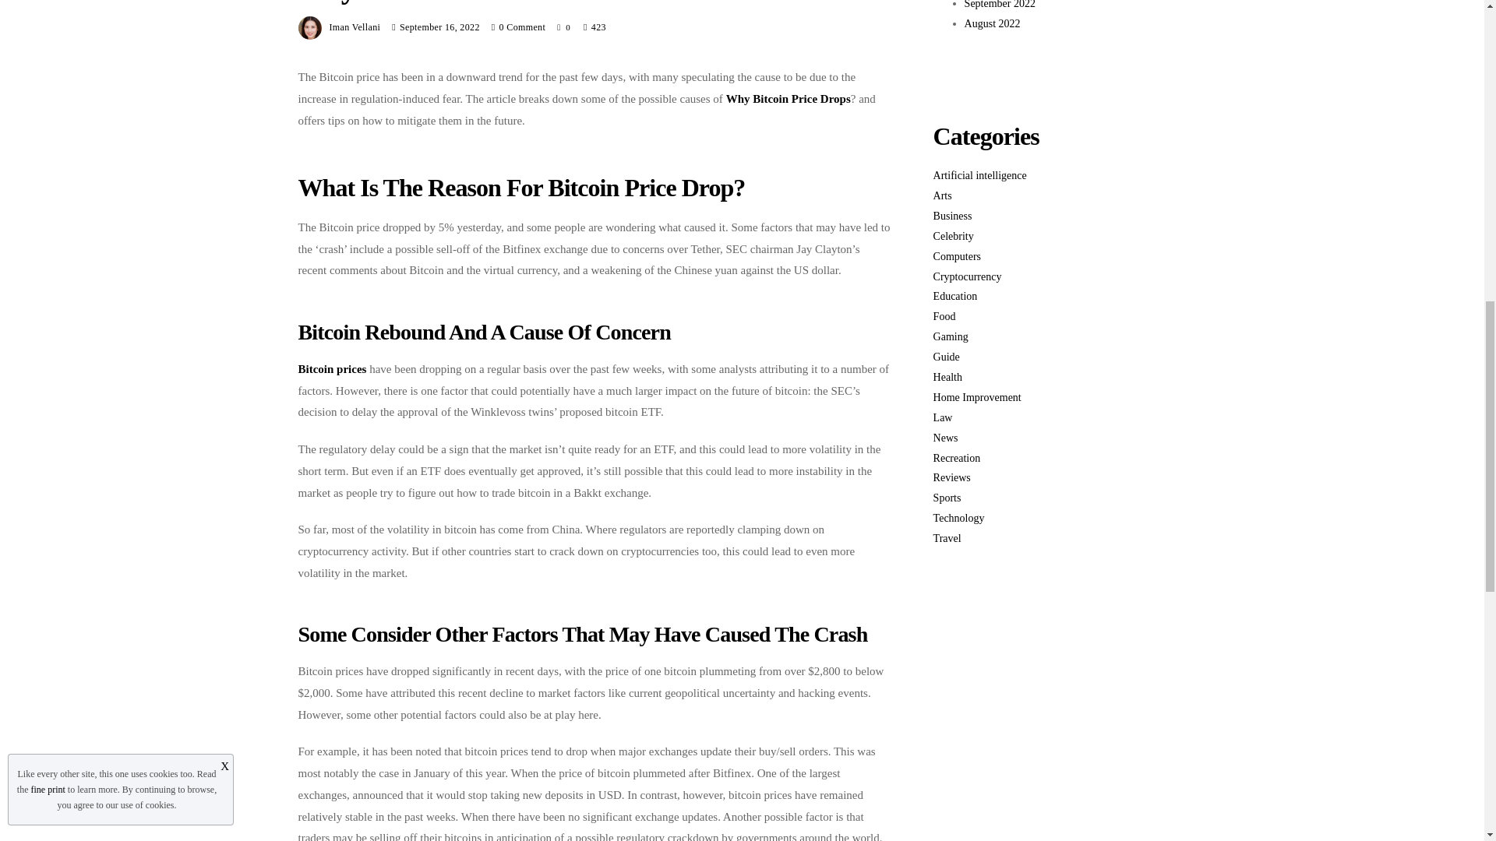 The image size is (1496, 841). What do you see at coordinates (354, 27) in the screenshot?
I see `Iman Vellani` at bounding box center [354, 27].